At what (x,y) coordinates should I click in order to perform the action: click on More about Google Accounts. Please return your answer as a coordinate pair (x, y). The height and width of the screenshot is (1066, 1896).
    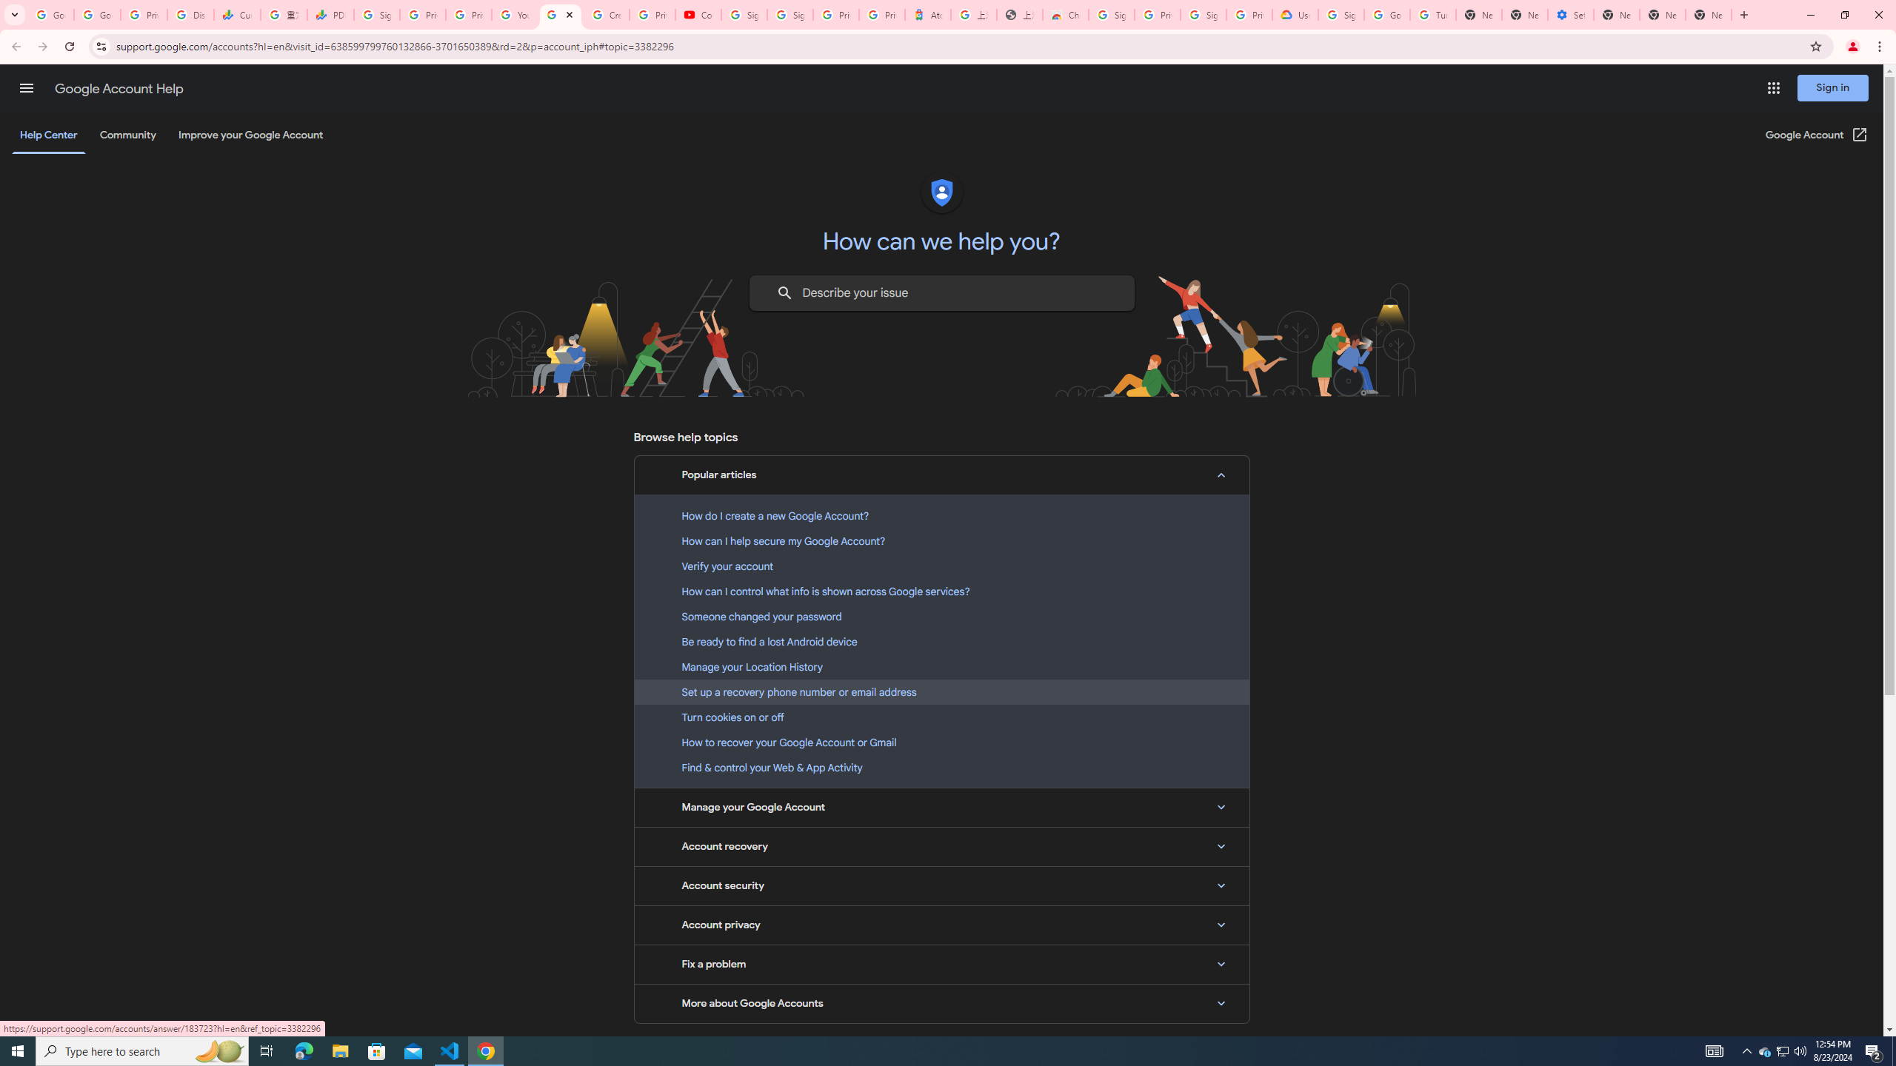
    Looking at the image, I should click on (941, 1004).